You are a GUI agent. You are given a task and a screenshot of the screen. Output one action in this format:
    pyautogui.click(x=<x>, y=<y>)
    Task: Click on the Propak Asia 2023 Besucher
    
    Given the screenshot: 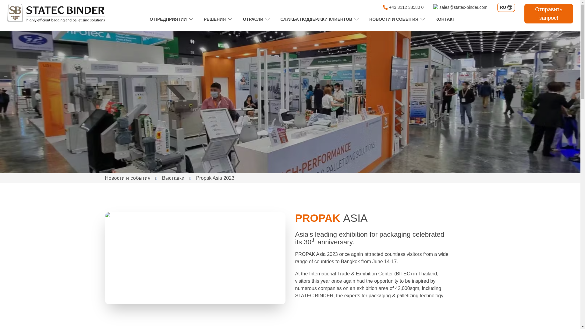 What is the action you would take?
    pyautogui.click(x=195, y=258)
    